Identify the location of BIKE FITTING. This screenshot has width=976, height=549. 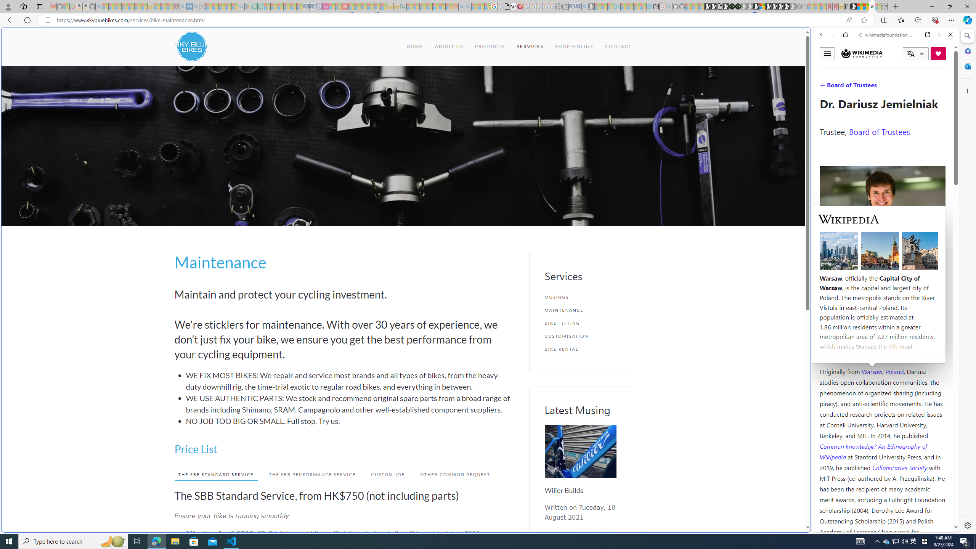
(580, 323).